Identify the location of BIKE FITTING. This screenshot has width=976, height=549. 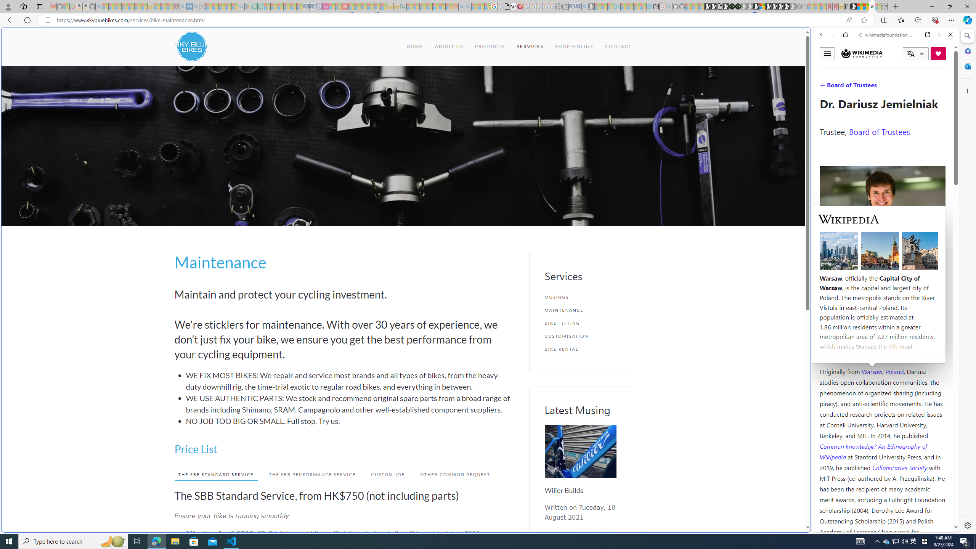
(580, 323).